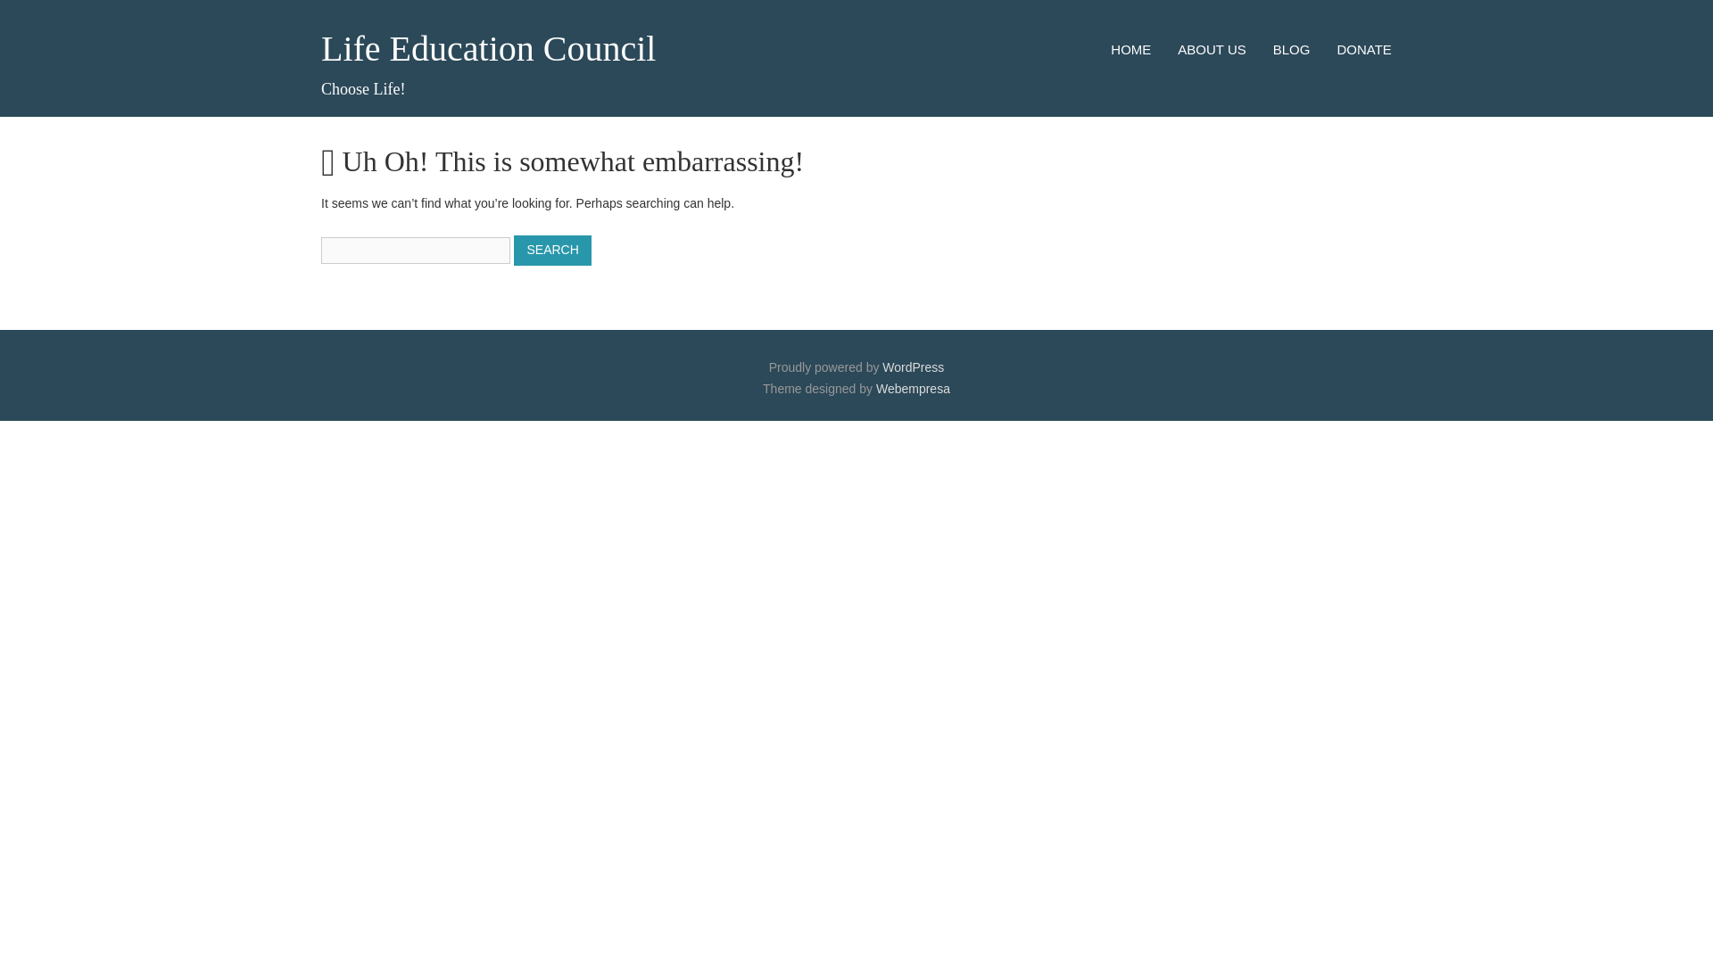 This screenshot has height=963, width=1713. What do you see at coordinates (489, 48) in the screenshot?
I see `Life Education Council` at bounding box center [489, 48].